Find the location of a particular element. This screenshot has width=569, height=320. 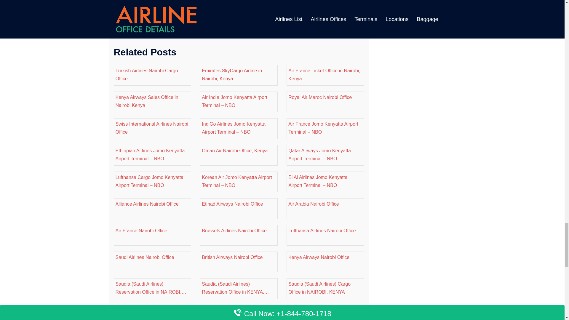

Royal Air Maroc Nairobi Office is located at coordinates (325, 97).